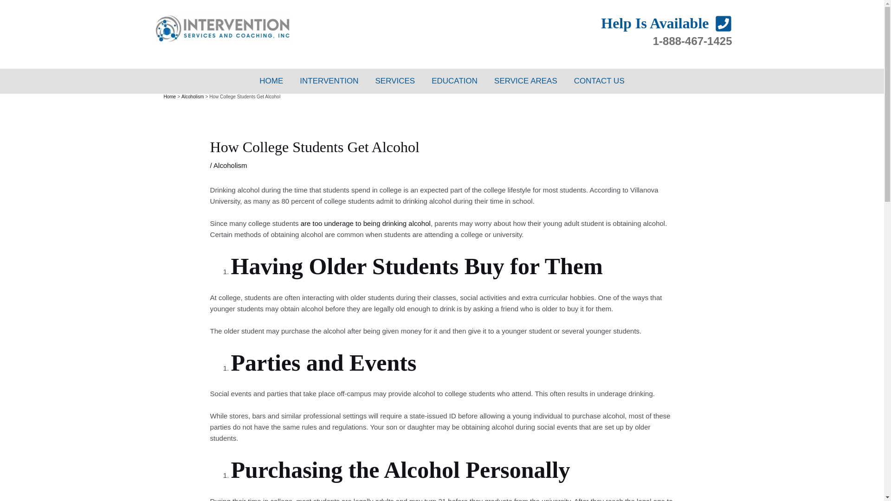 Image resolution: width=891 pixels, height=501 pixels. Describe the element at coordinates (395, 81) in the screenshot. I see `SERVICES` at that location.